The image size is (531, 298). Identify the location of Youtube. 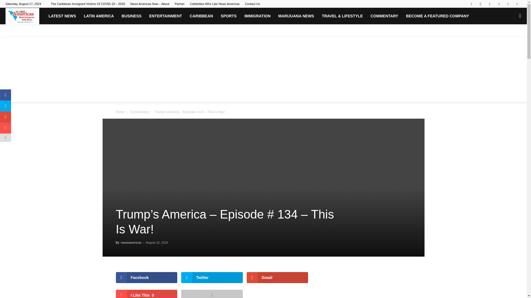
(517, 4).